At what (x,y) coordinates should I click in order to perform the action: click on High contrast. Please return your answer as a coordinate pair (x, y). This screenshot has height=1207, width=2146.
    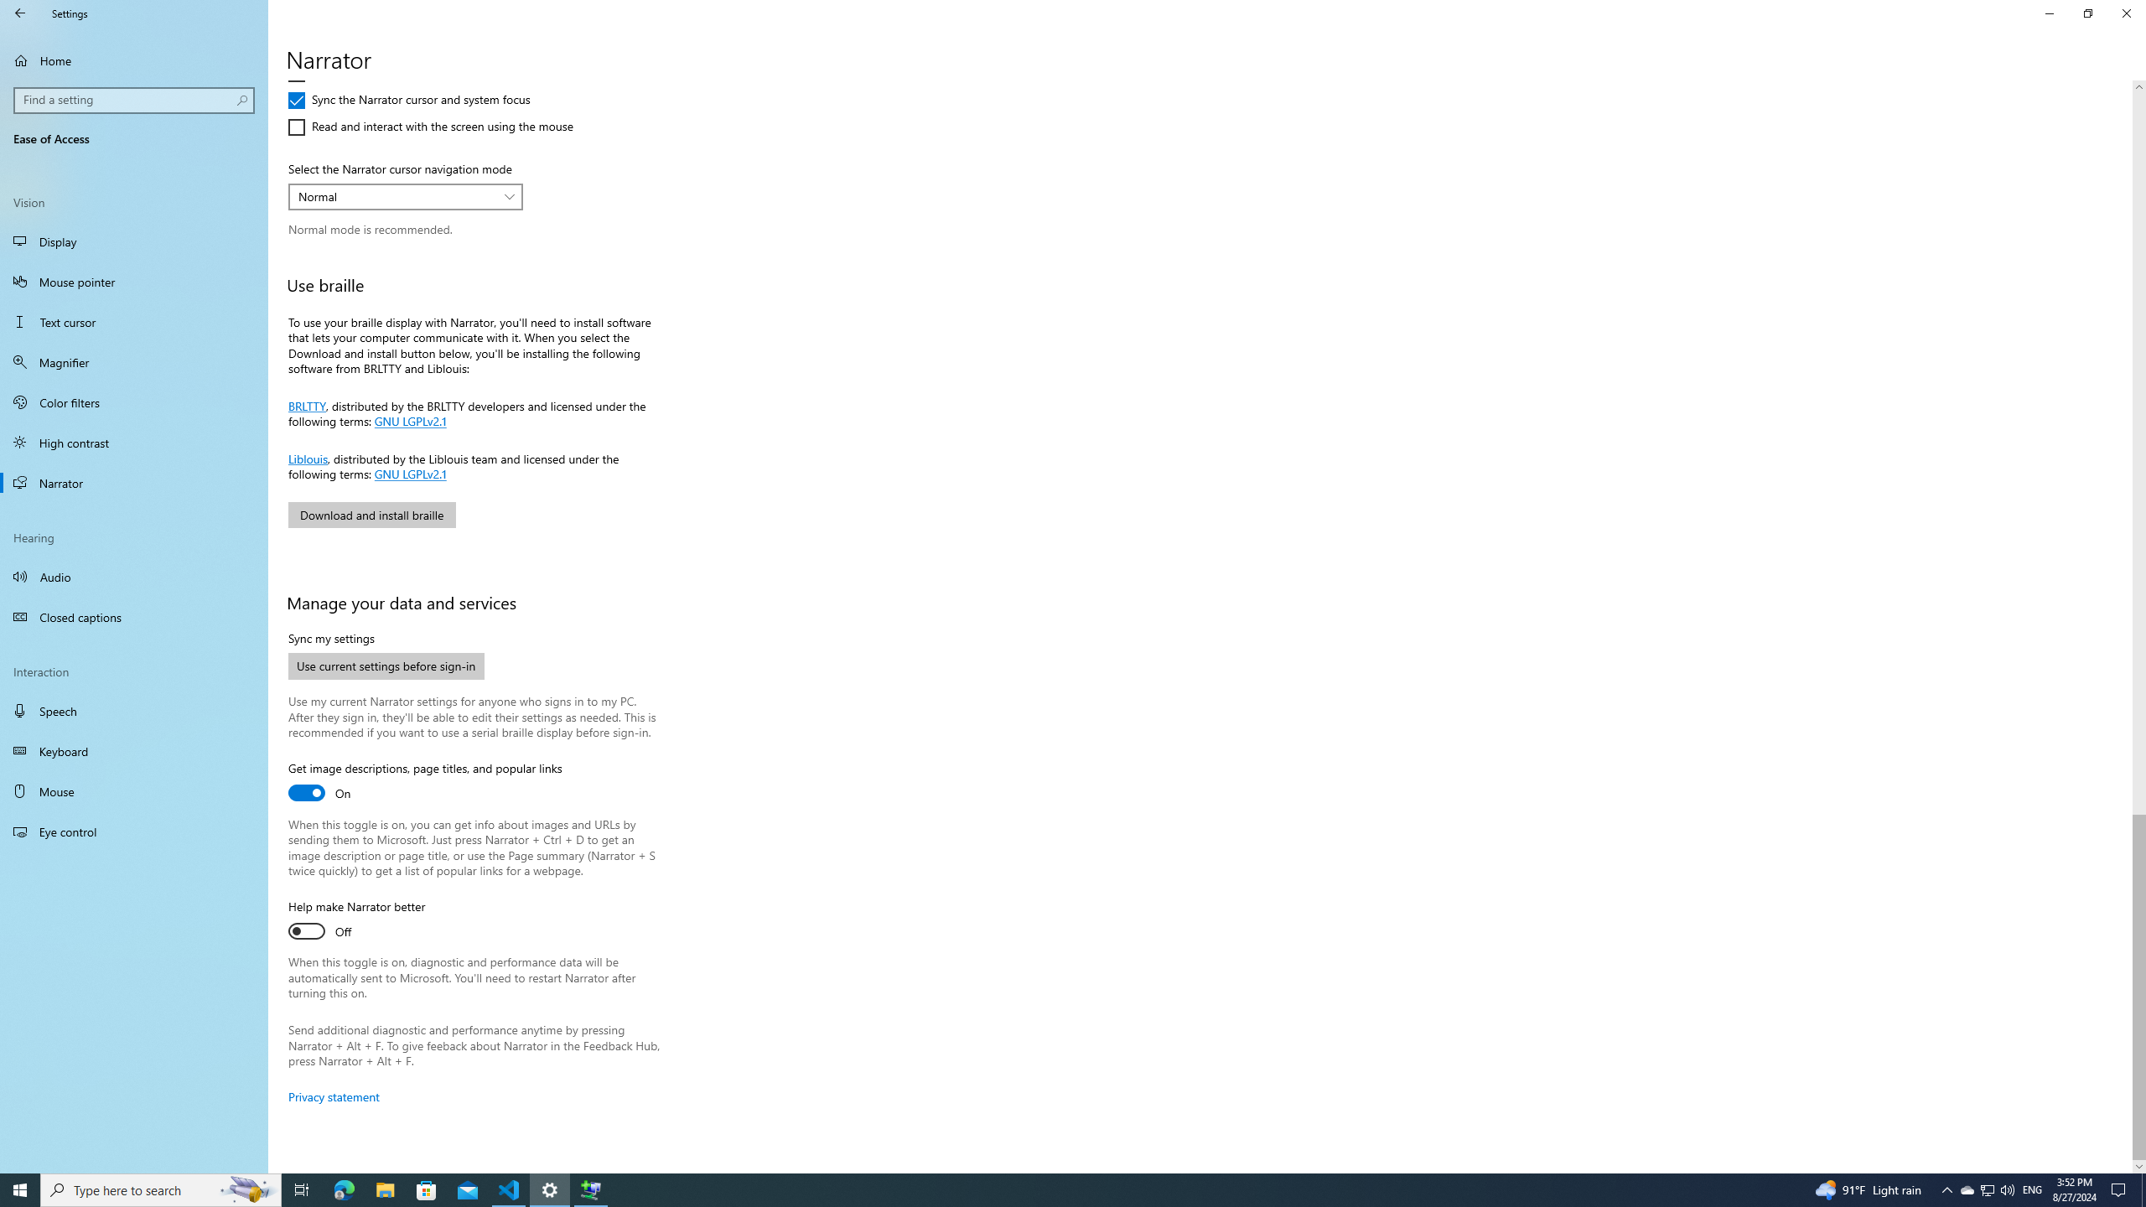
    Looking at the image, I should click on (134, 442).